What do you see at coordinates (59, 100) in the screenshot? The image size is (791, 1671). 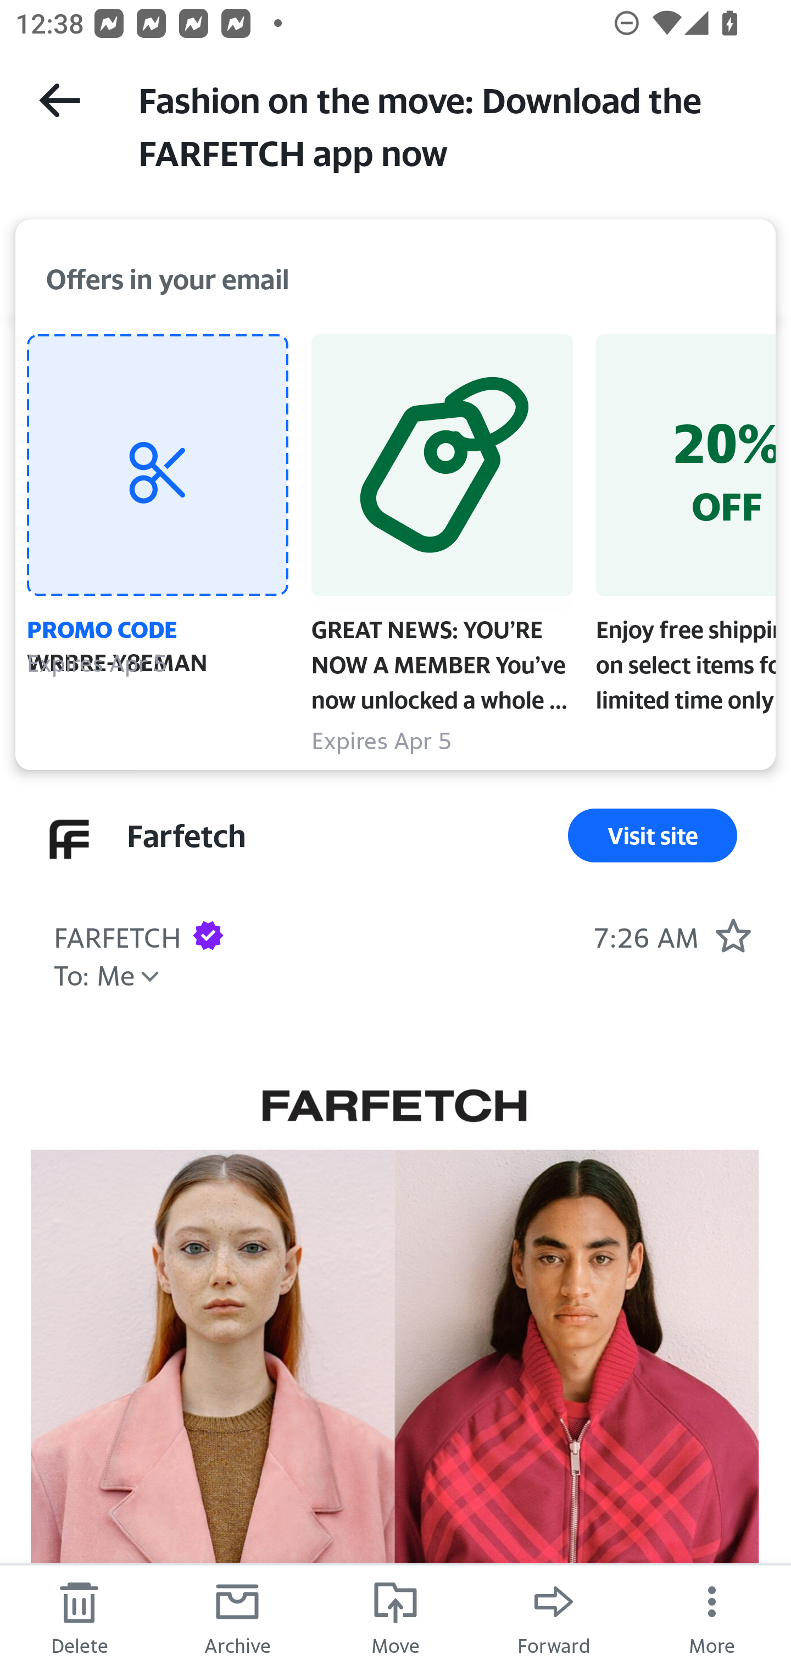 I see `Back` at bounding box center [59, 100].